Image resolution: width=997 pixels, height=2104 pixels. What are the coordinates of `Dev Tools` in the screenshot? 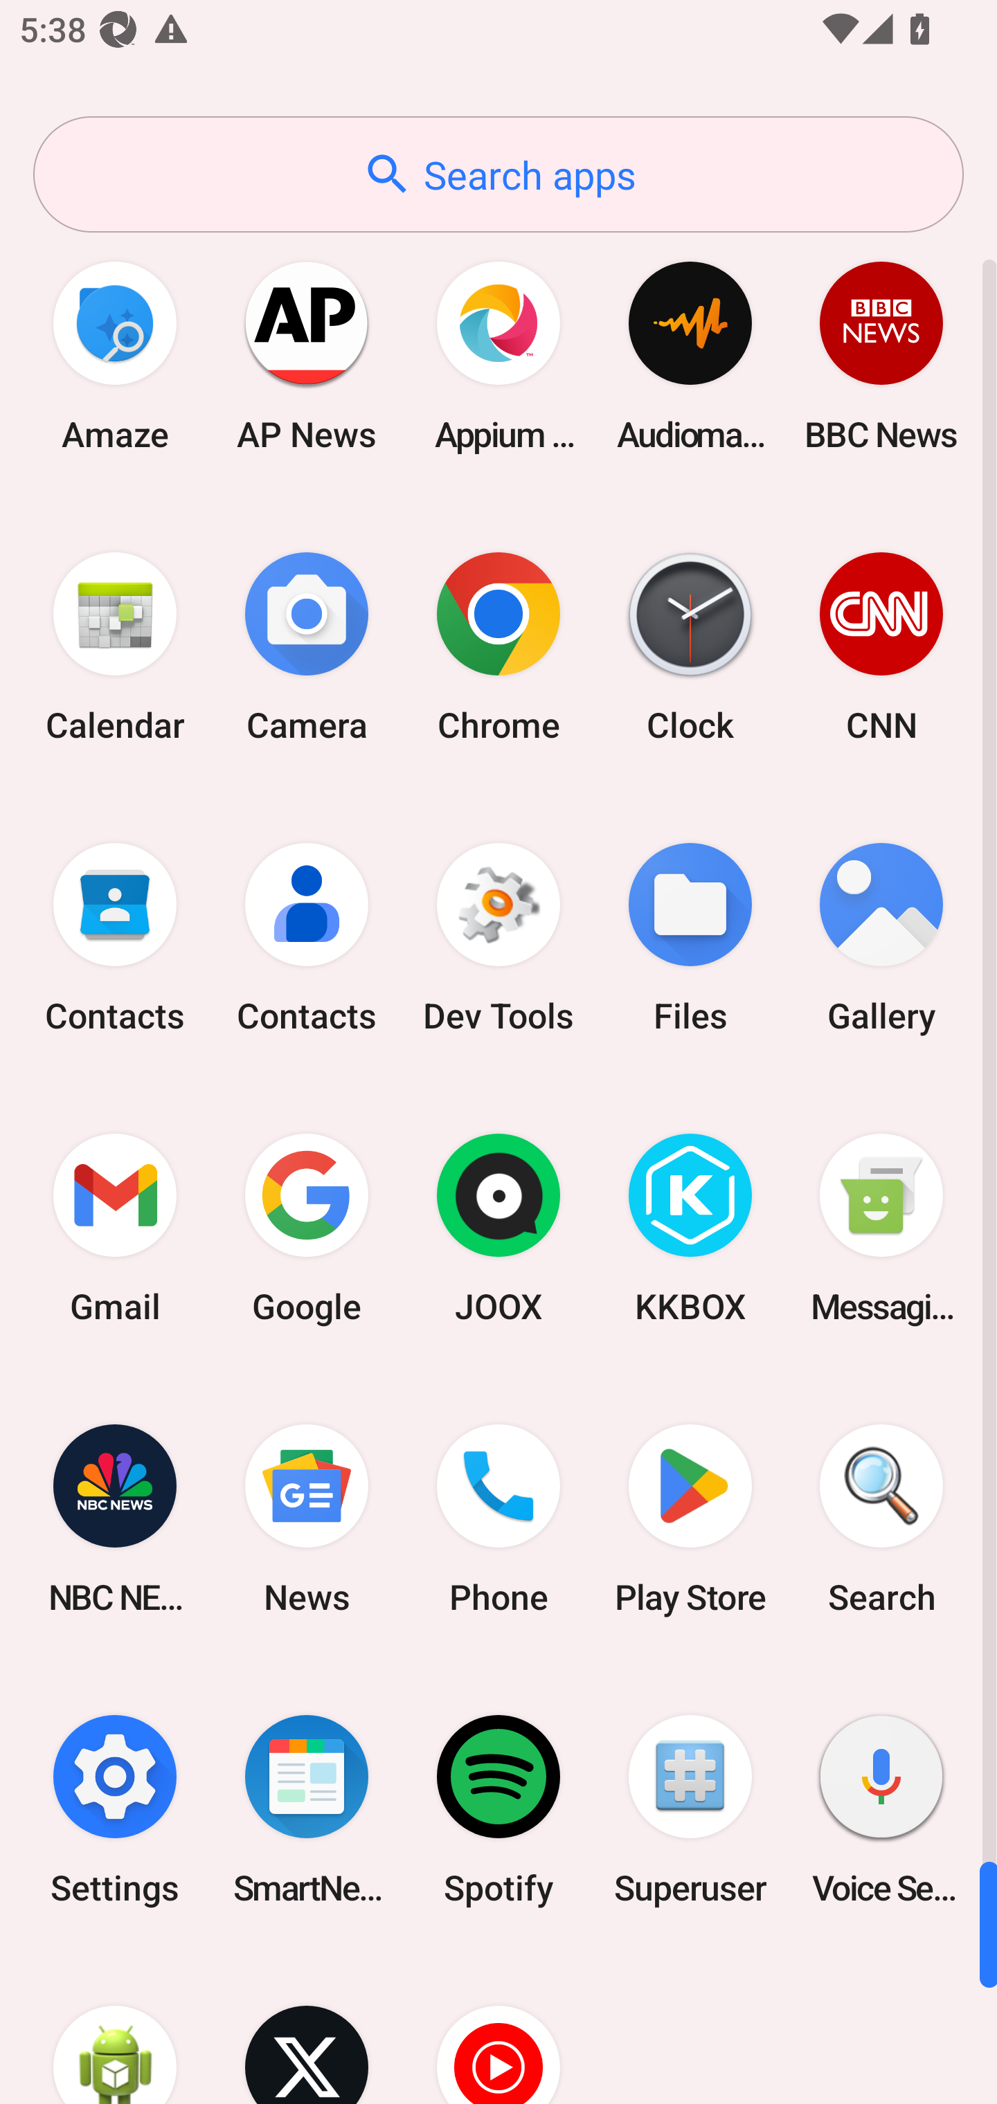 It's located at (498, 938).